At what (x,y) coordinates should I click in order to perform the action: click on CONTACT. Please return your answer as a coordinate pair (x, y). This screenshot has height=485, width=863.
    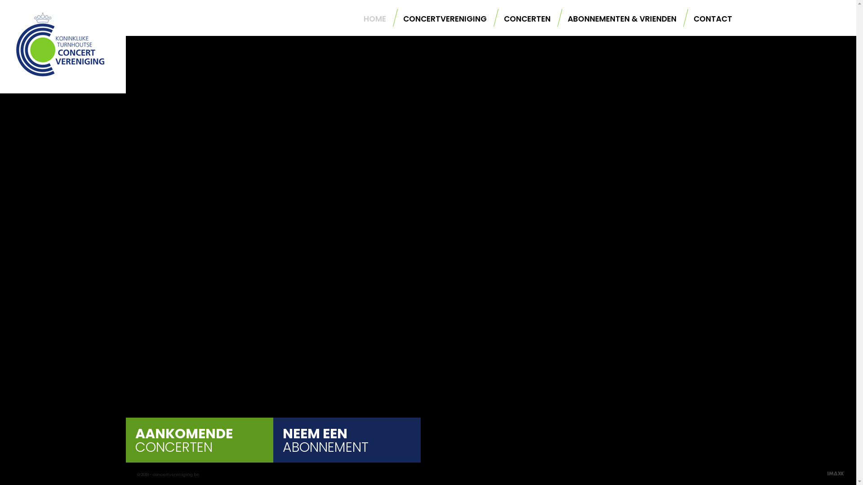
    Looking at the image, I should click on (707, 19).